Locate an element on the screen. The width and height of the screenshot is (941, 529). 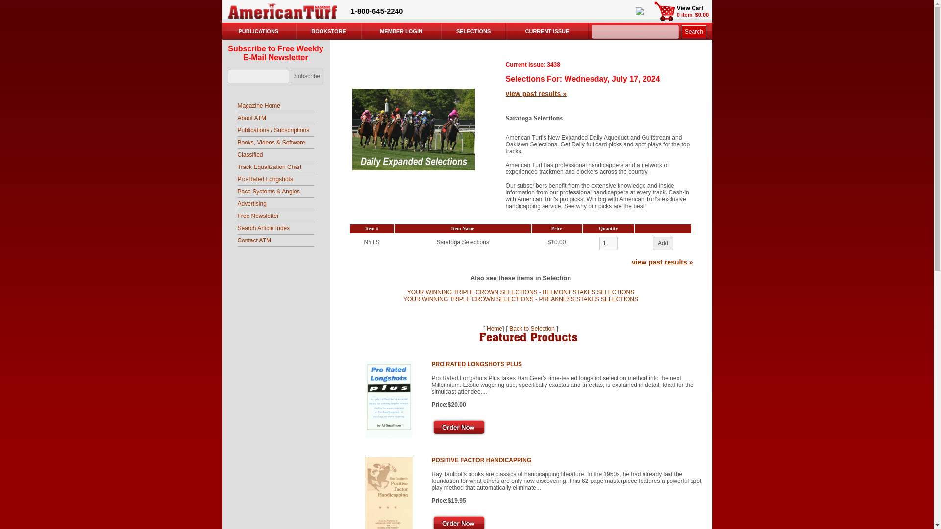
Search is located at coordinates (694, 31).